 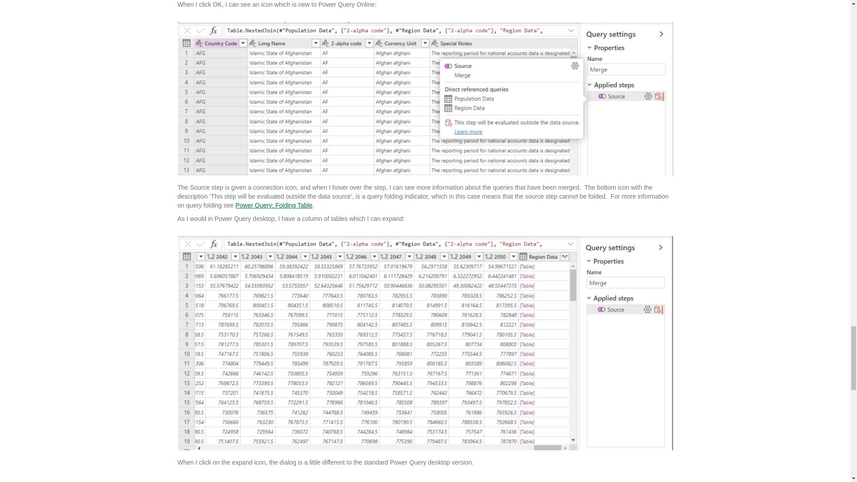 I want to click on Power Query: Folding Table, so click(x=274, y=205).